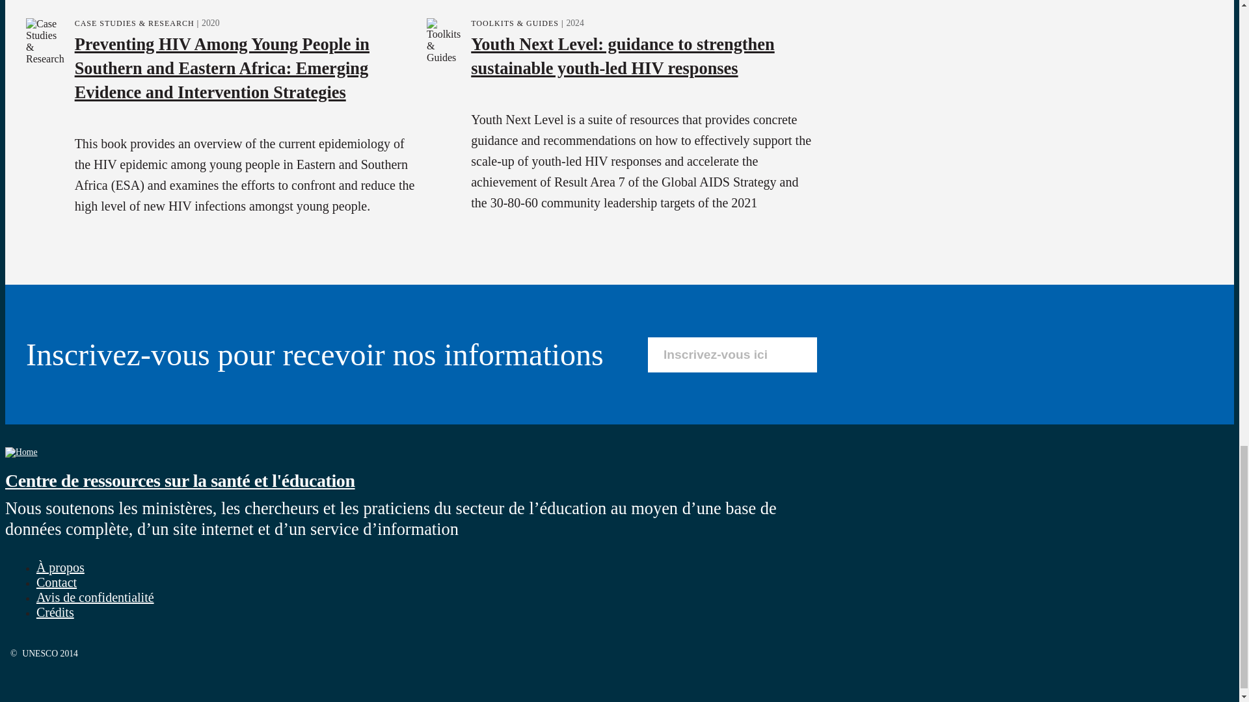 The width and height of the screenshot is (1249, 702). What do you see at coordinates (180, 480) in the screenshot?
I see `Home` at bounding box center [180, 480].